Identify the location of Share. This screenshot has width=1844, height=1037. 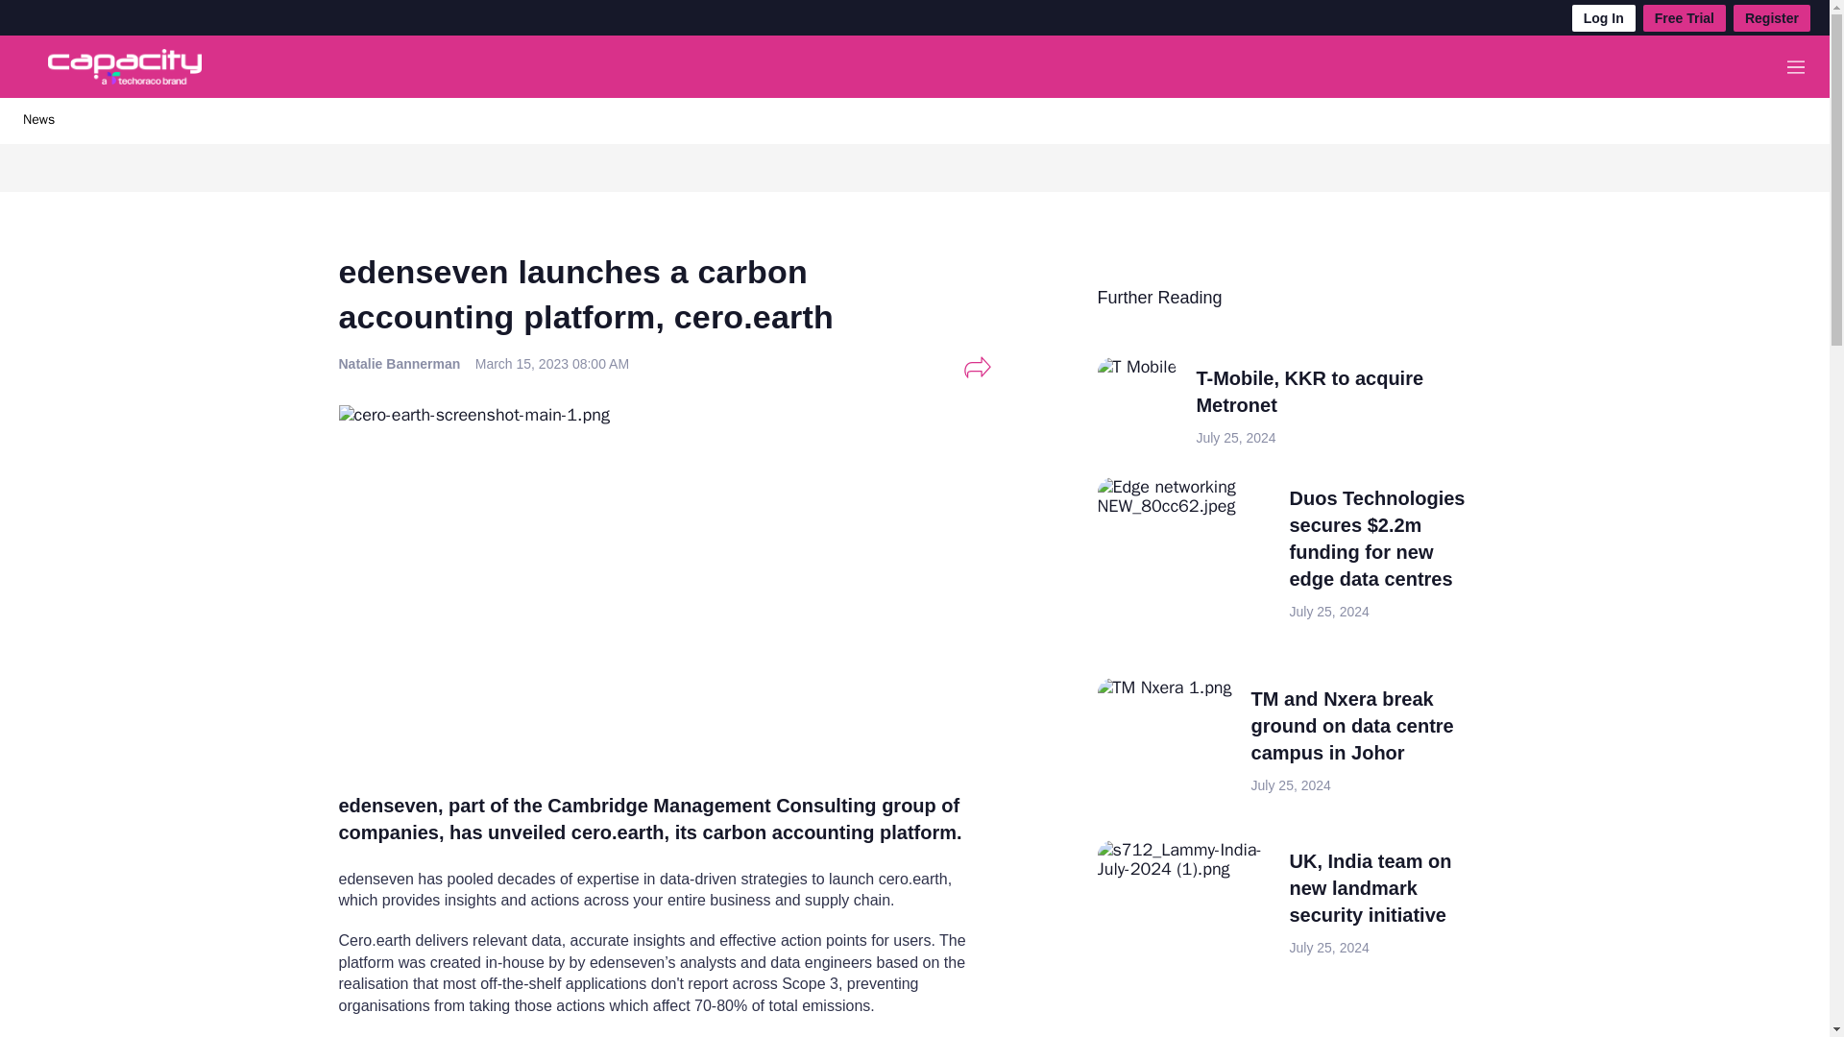
(977, 368).